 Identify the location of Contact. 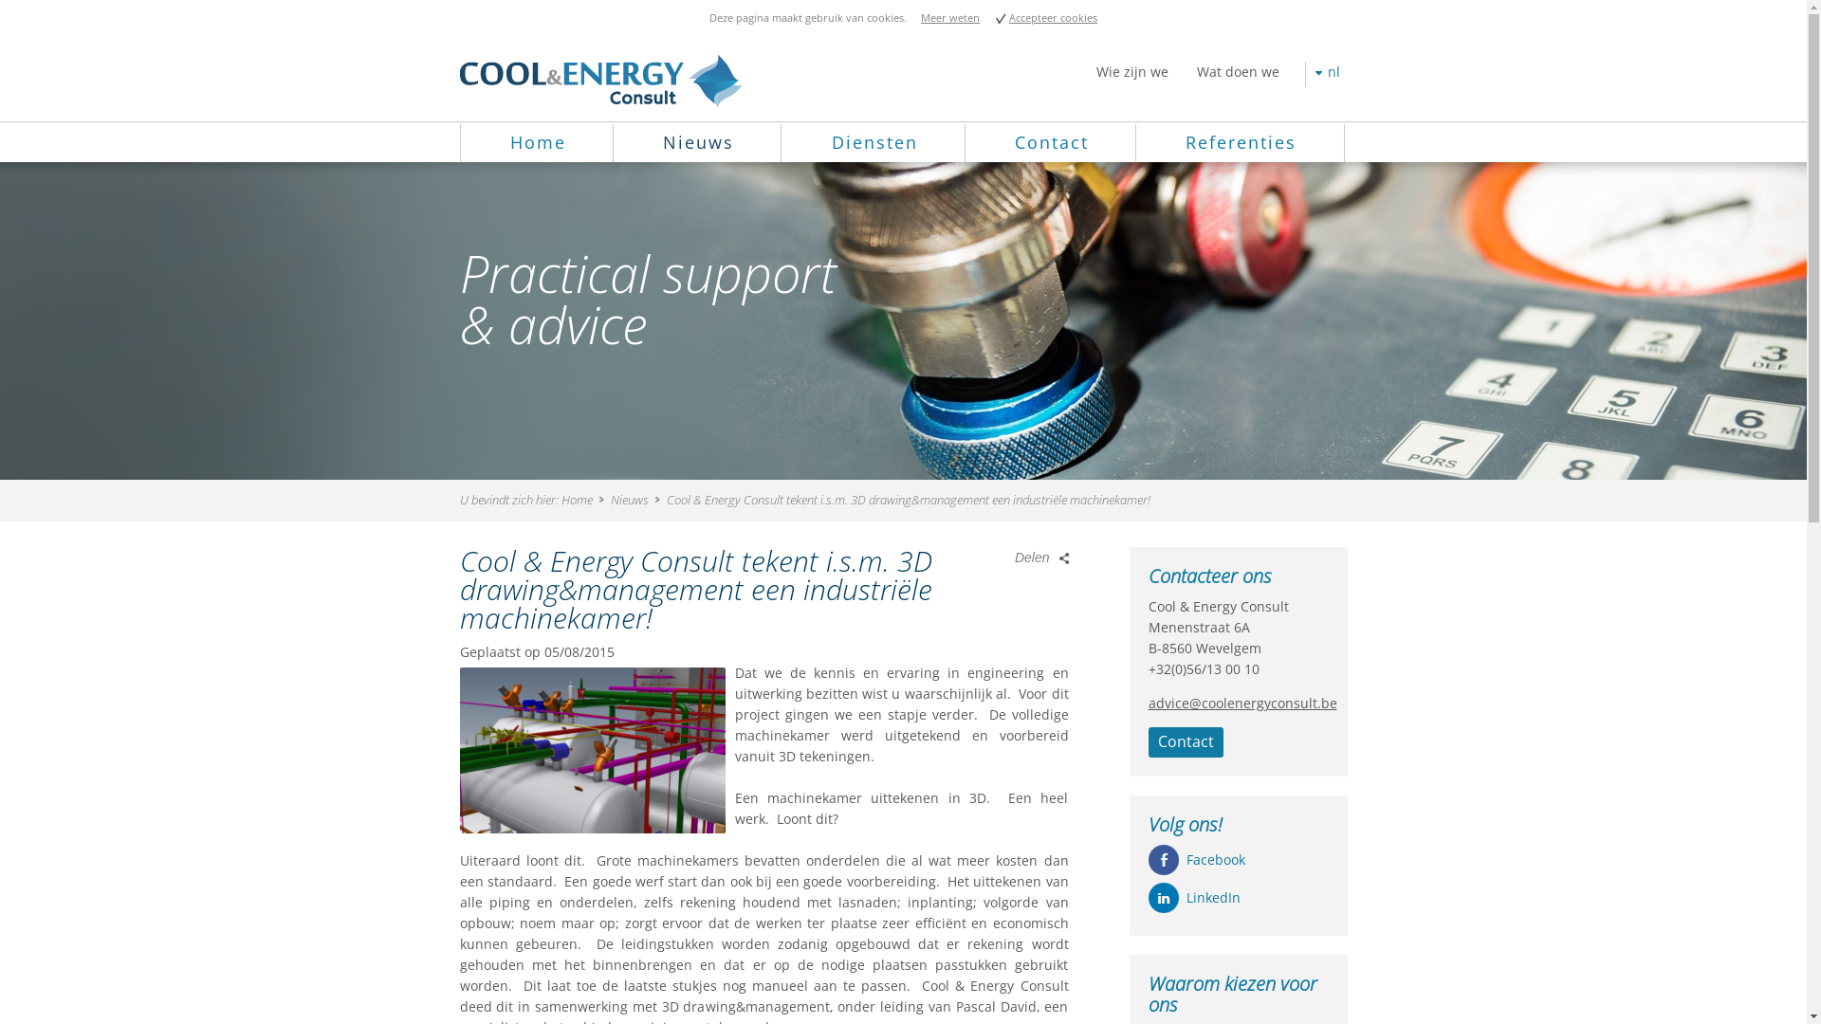
(1186, 742).